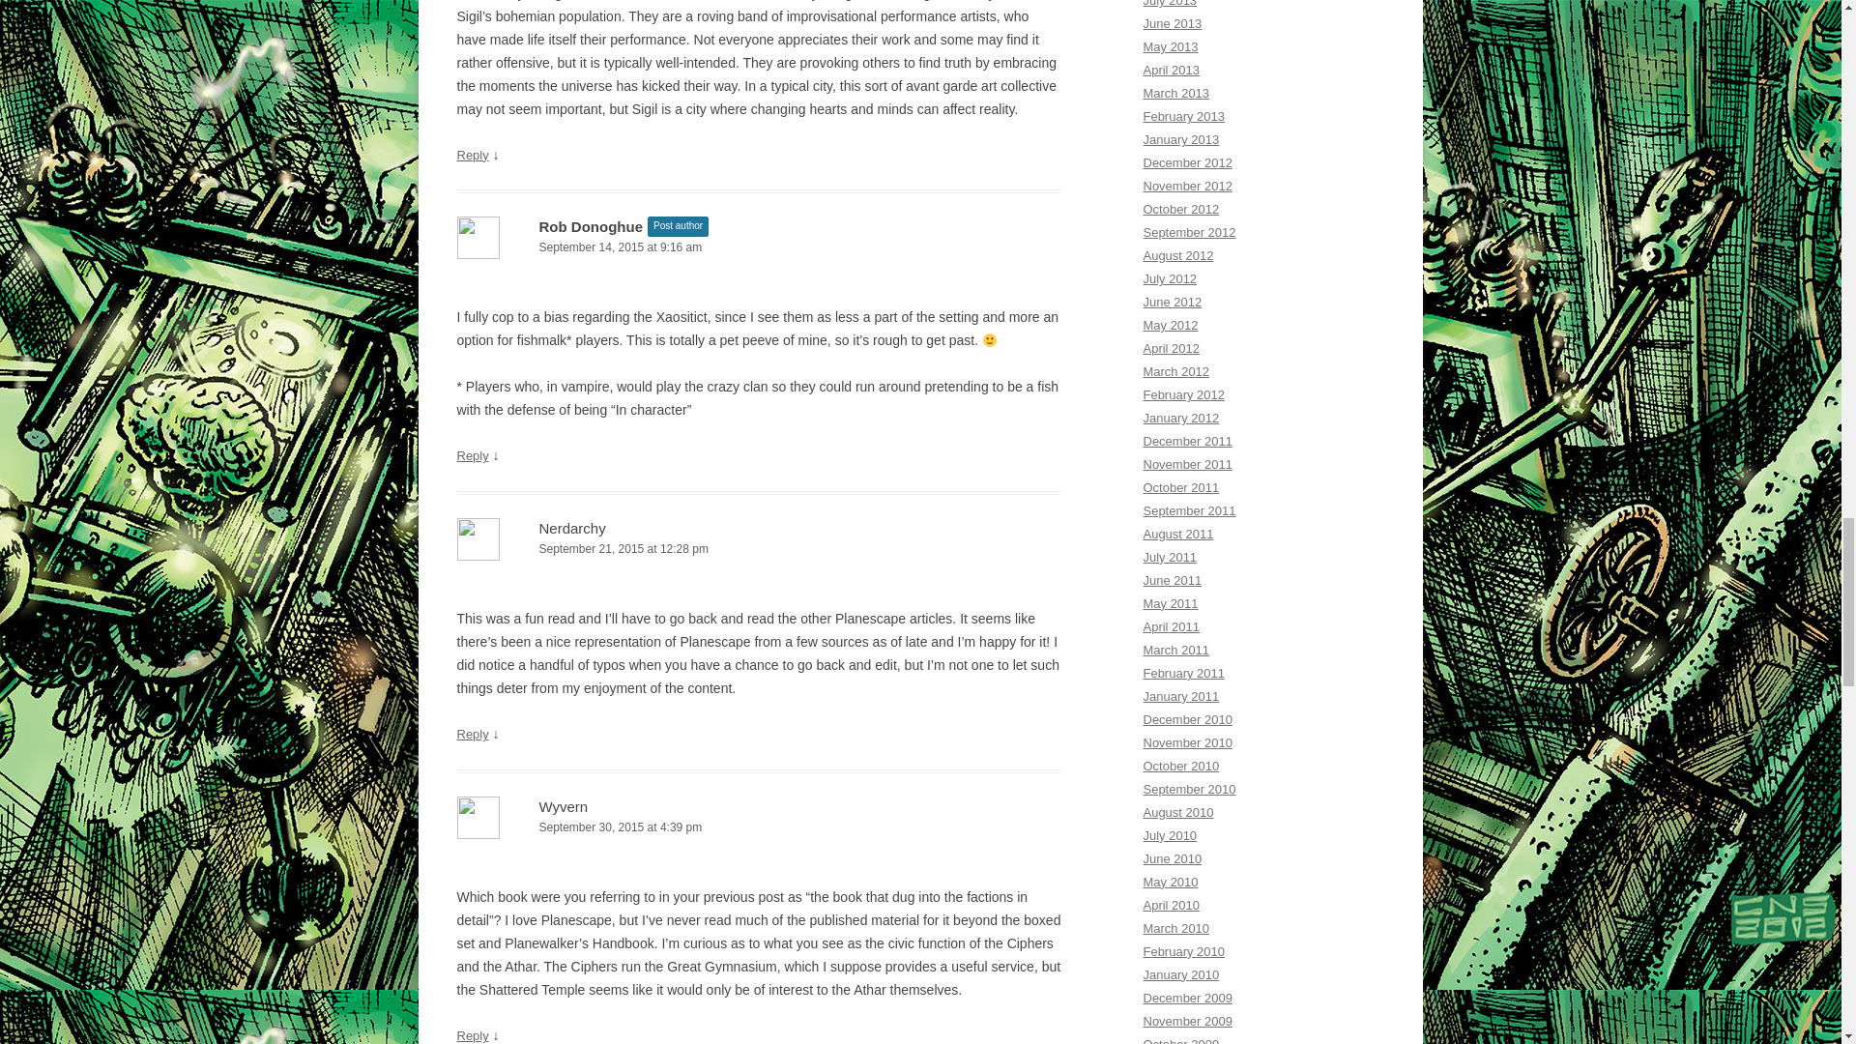  What do you see at coordinates (472, 733) in the screenshot?
I see `Reply` at bounding box center [472, 733].